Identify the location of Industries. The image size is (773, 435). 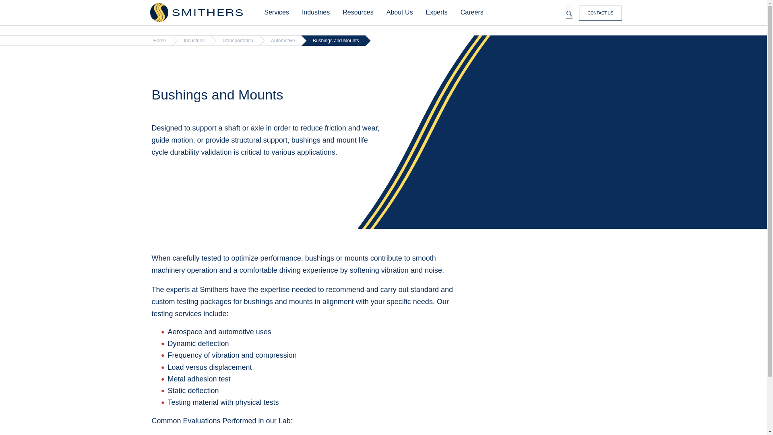
(316, 12).